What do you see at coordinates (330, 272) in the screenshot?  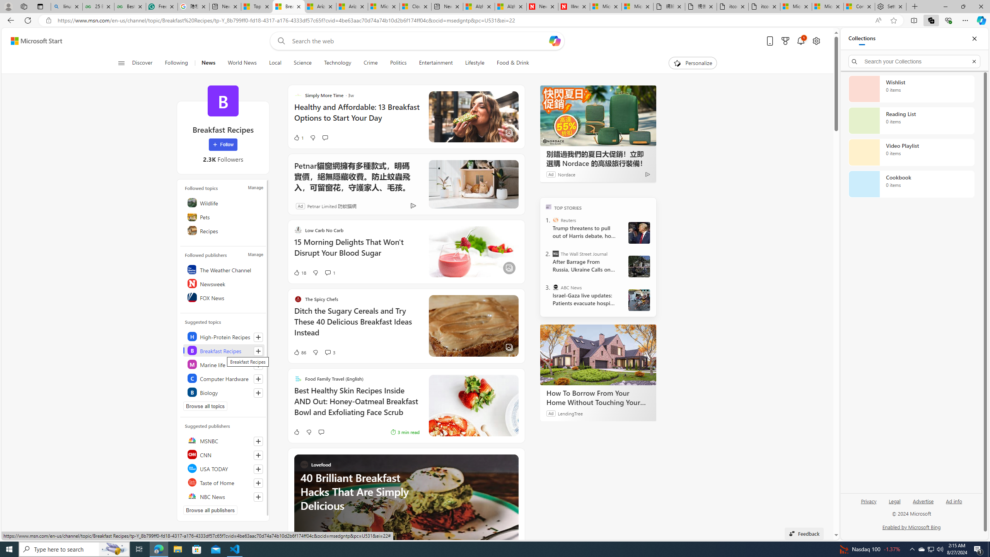 I see `View comments 1 Comment` at bounding box center [330, 272].